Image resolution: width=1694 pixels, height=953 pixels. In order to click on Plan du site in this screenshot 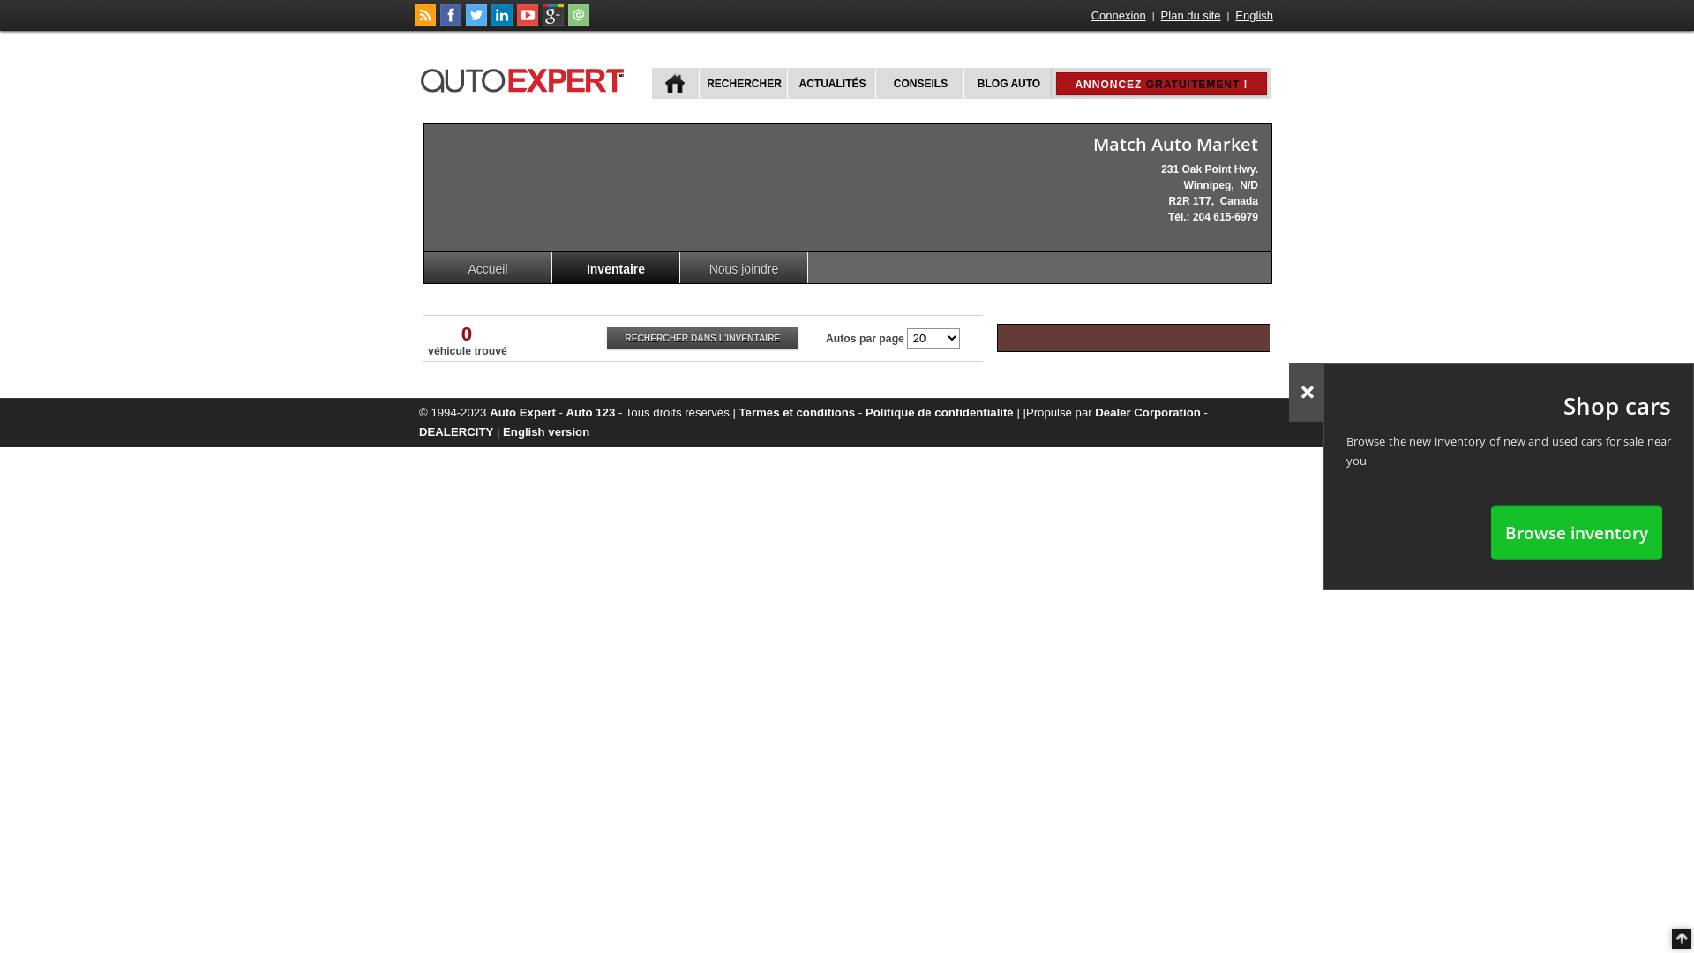, I will do `click(1191, 16)`.